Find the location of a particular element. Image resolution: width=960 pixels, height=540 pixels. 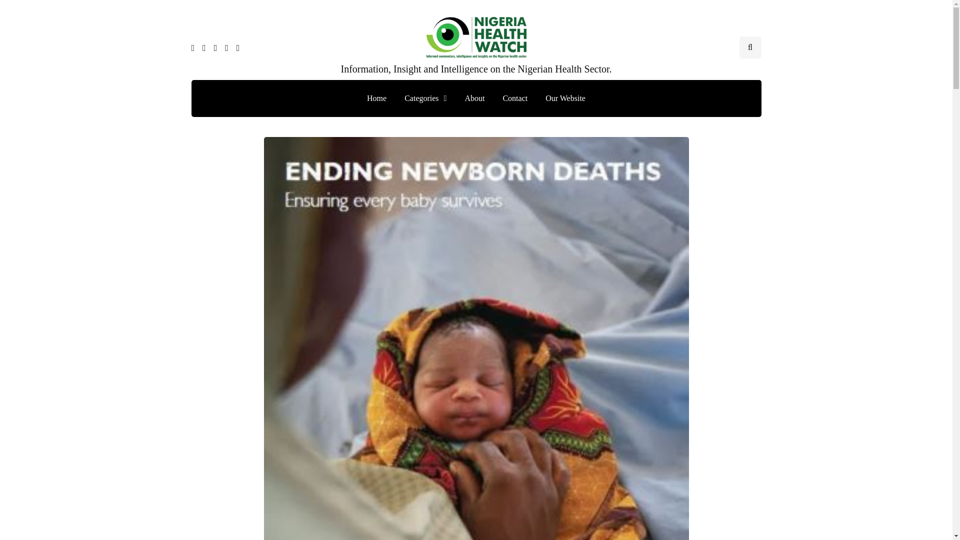

Our Website is located at coordinates (565, 98).